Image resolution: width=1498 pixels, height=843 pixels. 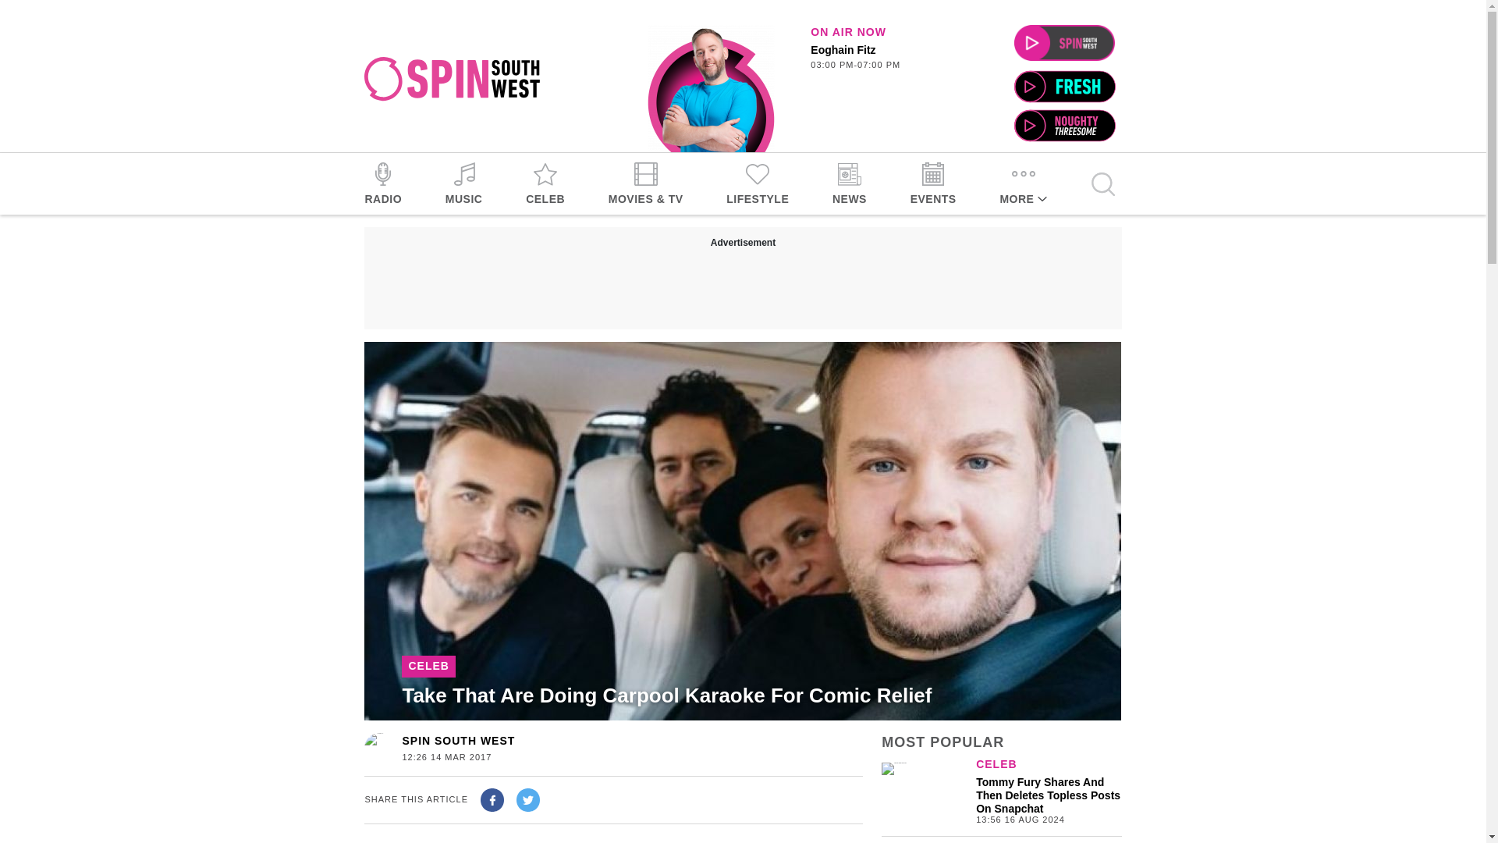 What do you see at coordinates (710, 89) in the screenshot?
I see `CELEB` at bounding box center [710, 89].